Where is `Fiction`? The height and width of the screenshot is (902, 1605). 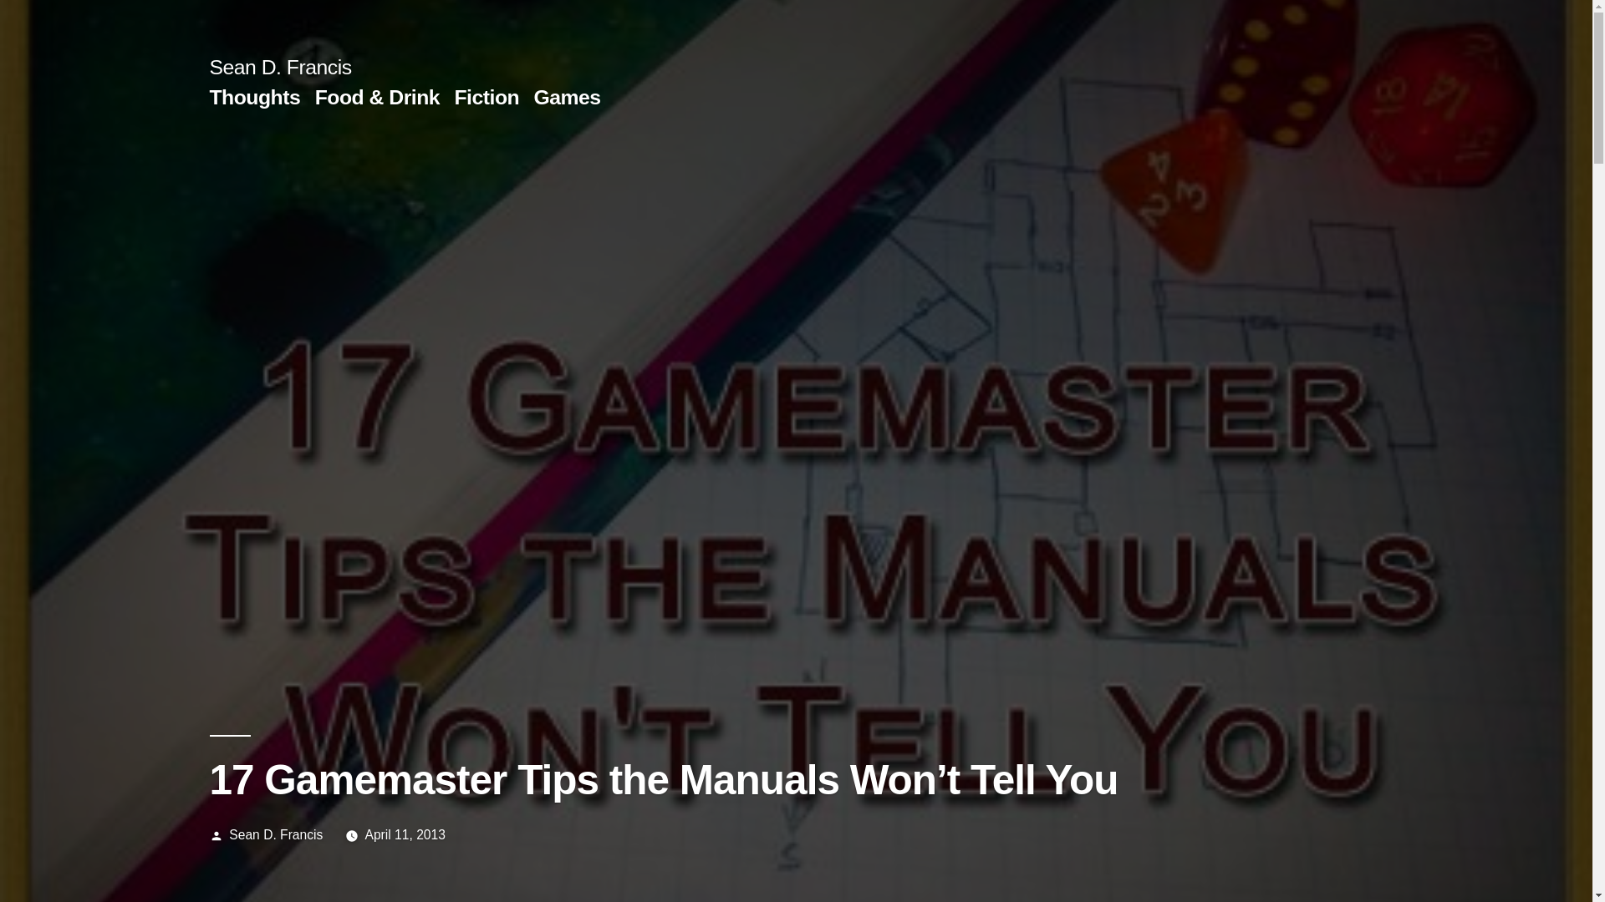
Fiction is located at coordinates (487, 97).